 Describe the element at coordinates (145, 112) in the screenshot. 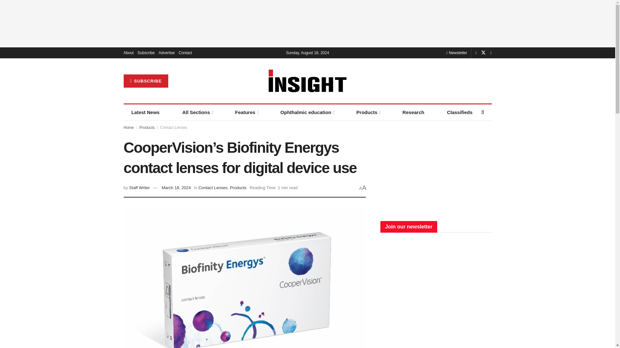

I see `Latest News` at that location.